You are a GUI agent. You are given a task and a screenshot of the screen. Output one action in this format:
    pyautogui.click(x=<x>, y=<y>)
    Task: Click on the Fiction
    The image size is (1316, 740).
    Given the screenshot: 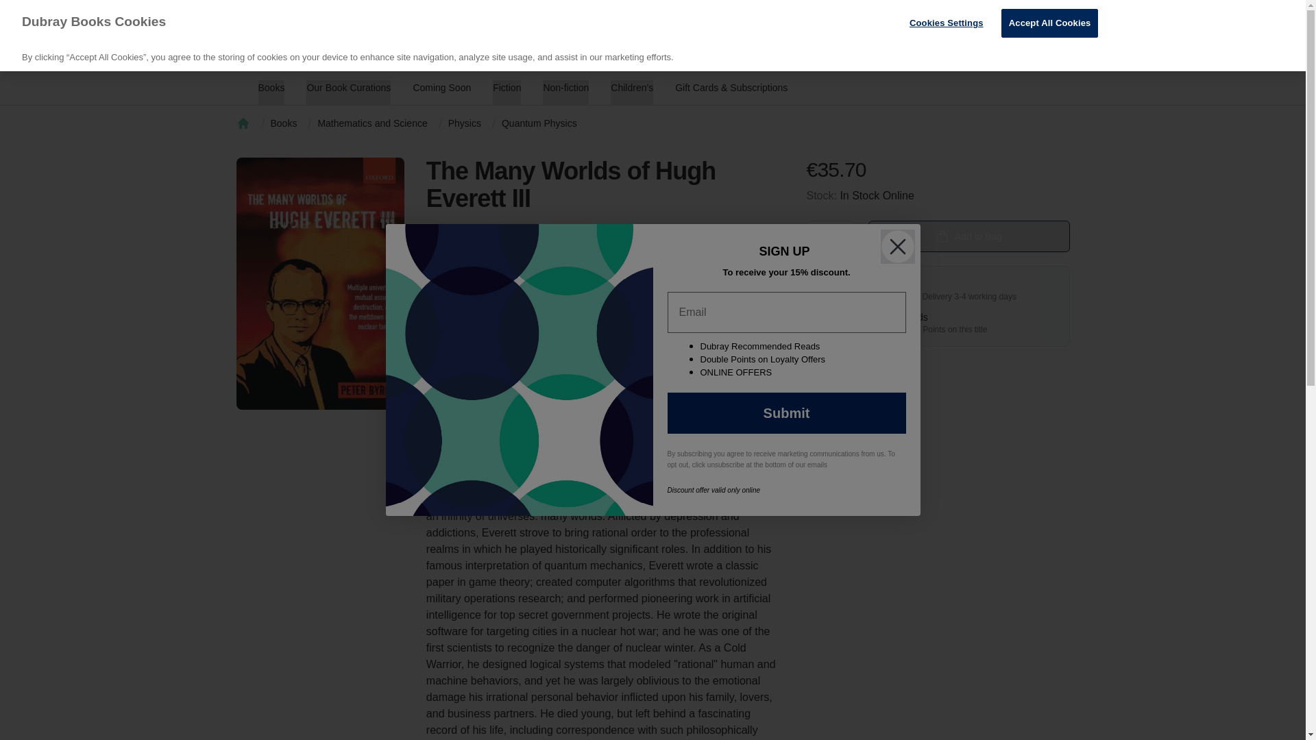 What is the action you would take?
    pyautogui.click(x=507, y=92)
    